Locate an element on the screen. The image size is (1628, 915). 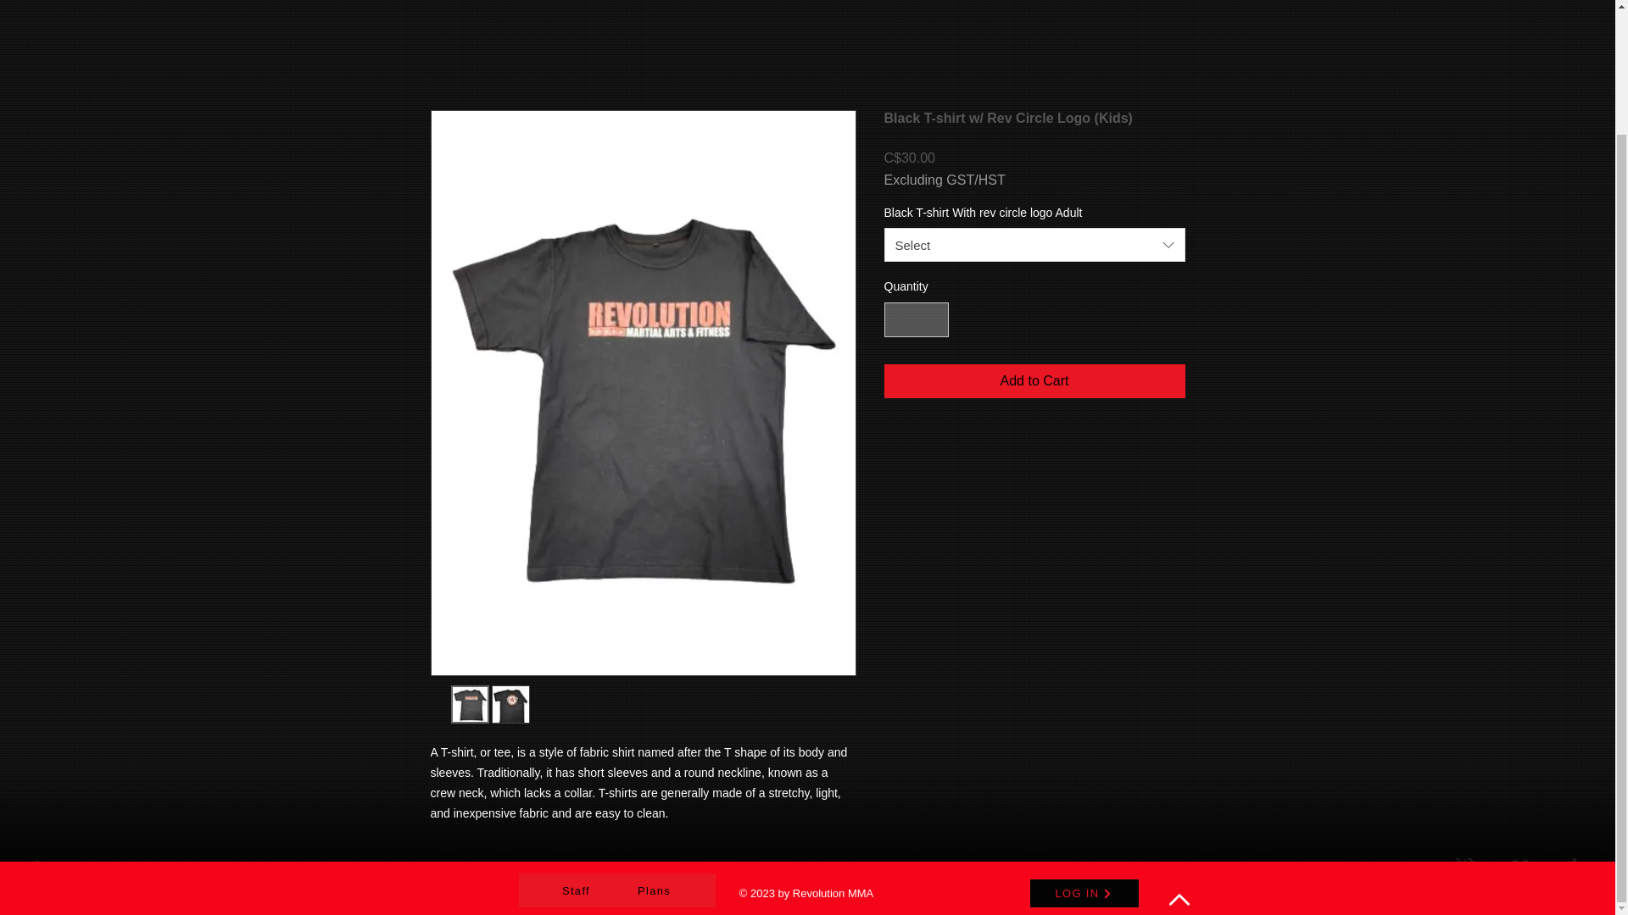
Plans is located at coordinates (656, 890).